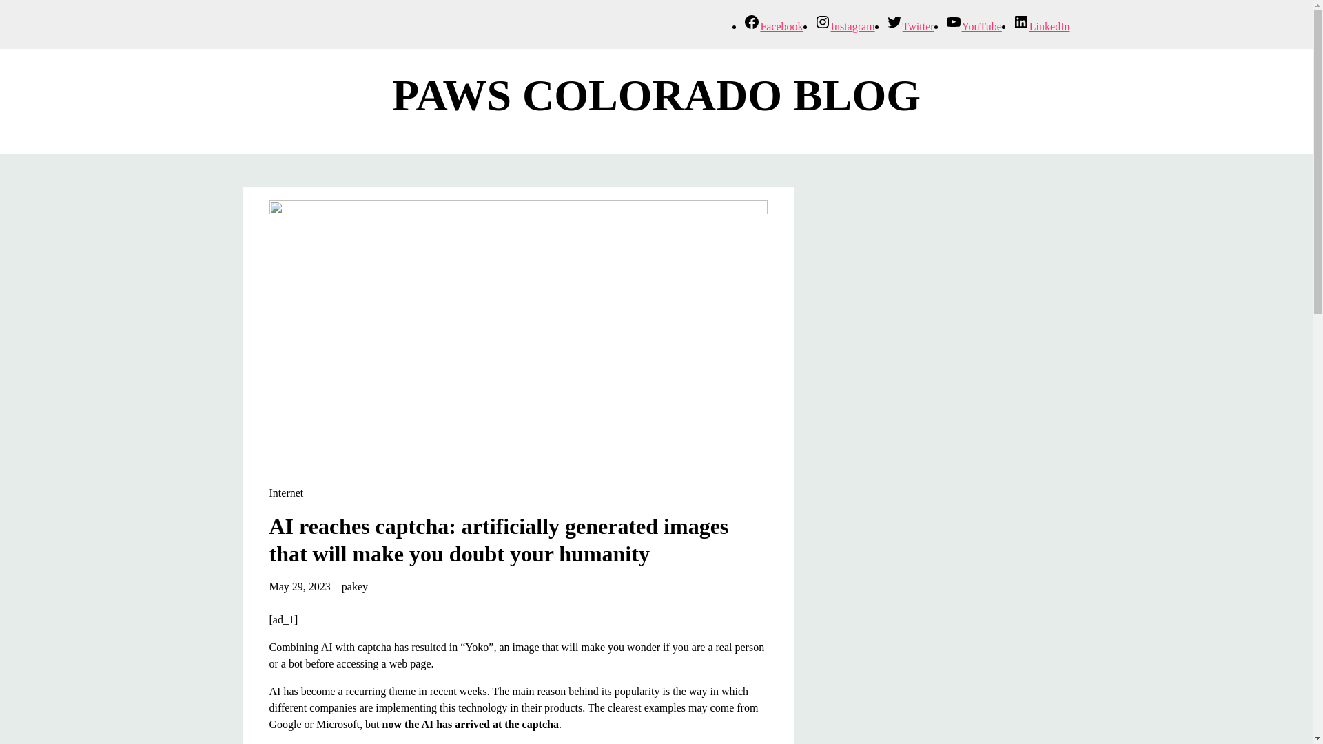 This screenshot has width=1323, height=744. What do you see at coordinates (845, 26) in the screenshot?
I see `Instagram` at bounding box center [845, 26].